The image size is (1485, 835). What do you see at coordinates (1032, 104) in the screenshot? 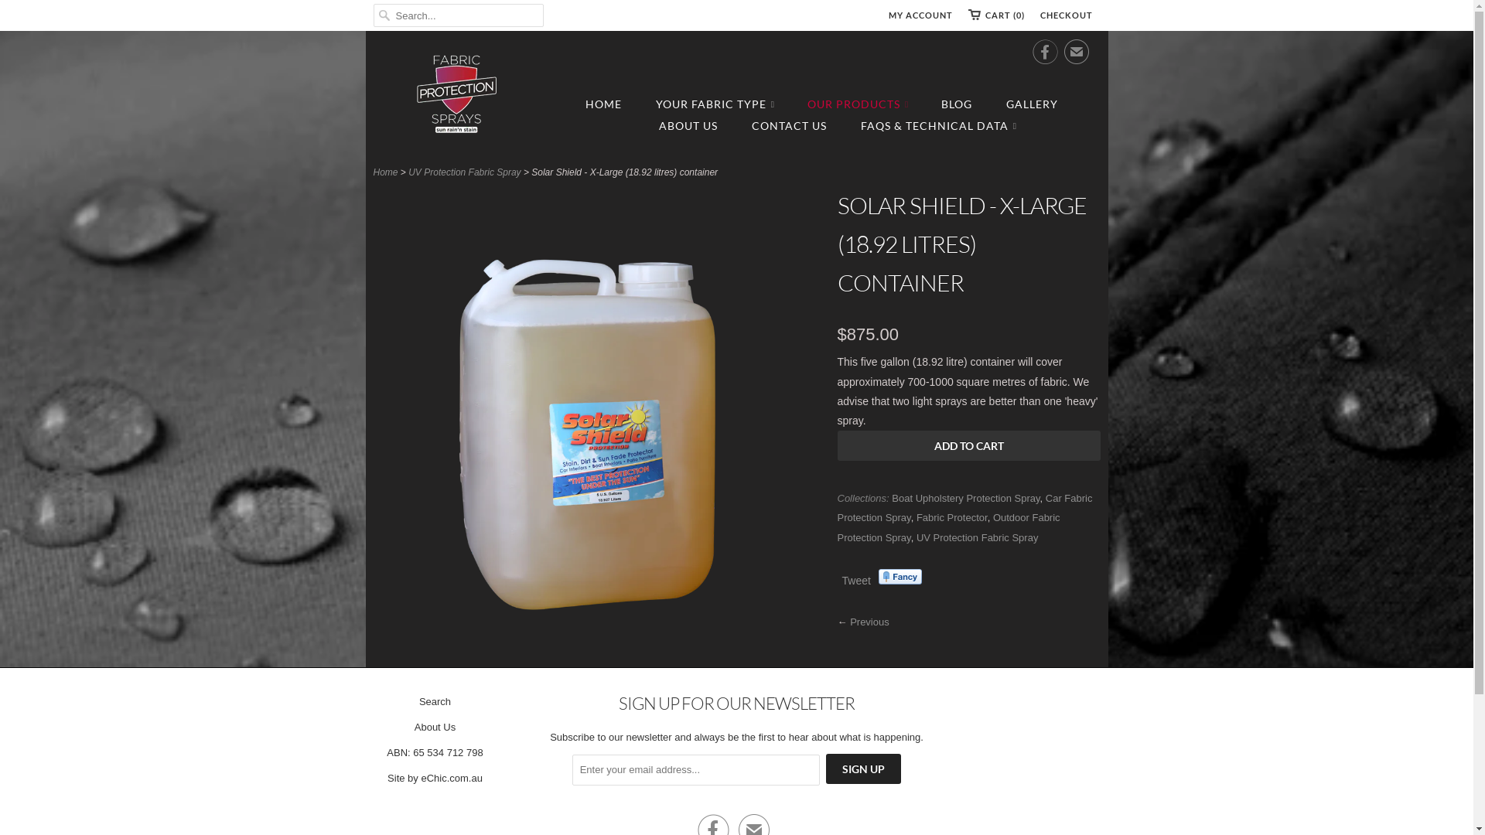
I see `GALLERY` at bounding box center [1032, 104].